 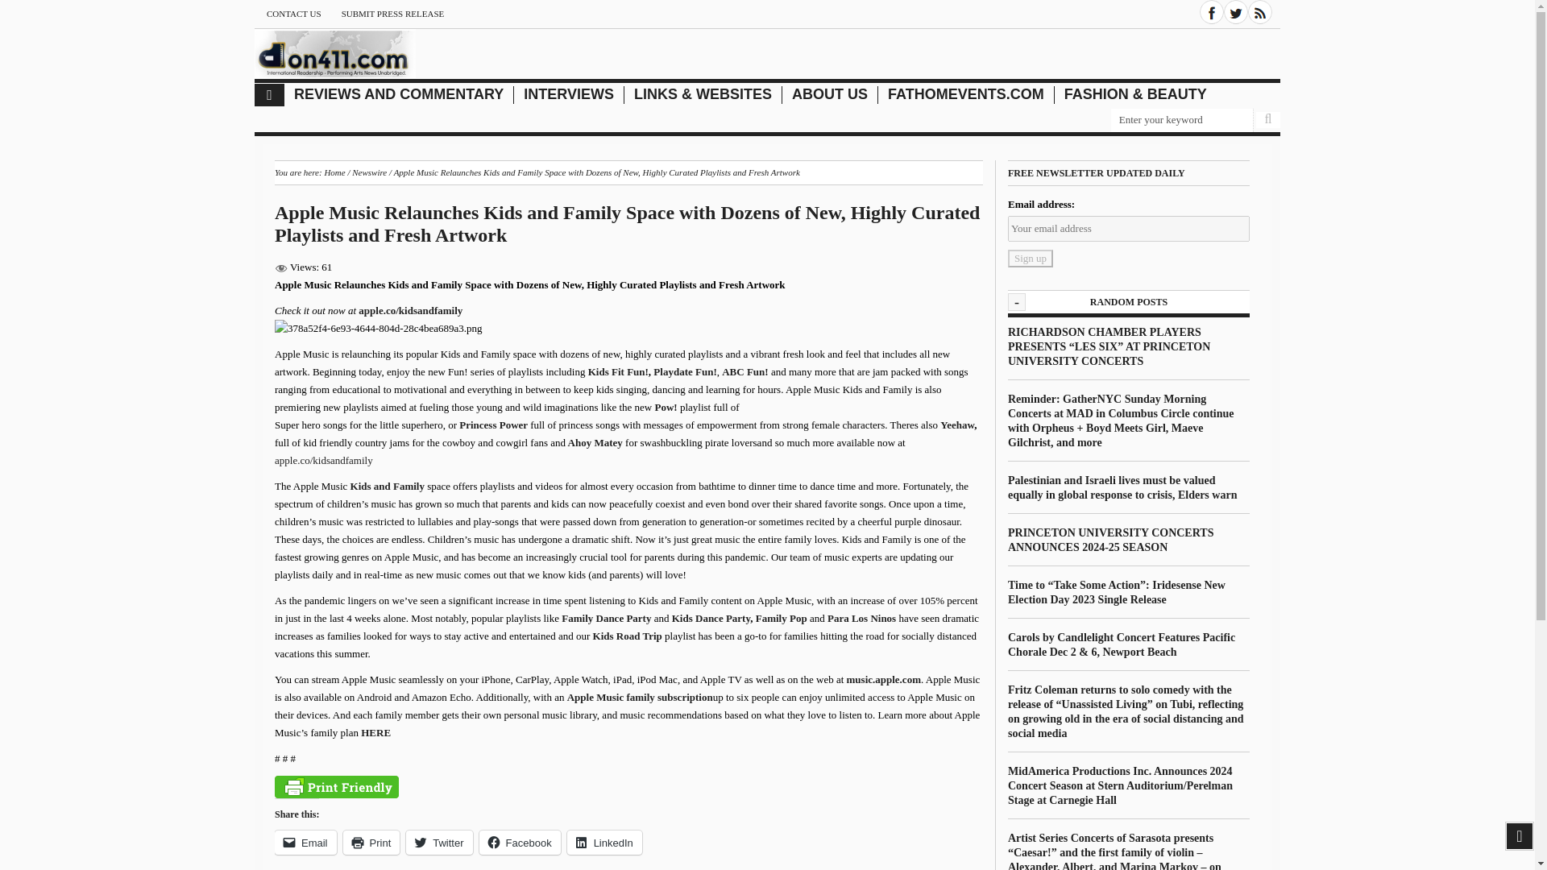 I want to click on Kids Dance Party, so click(x=711, y=619).